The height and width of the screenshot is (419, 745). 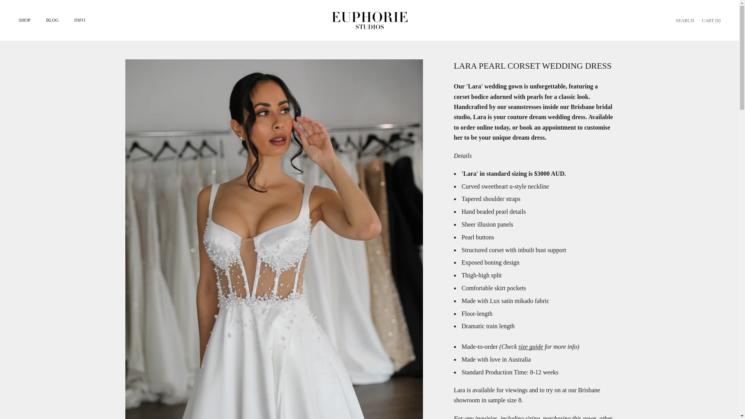 What do you see at coordinates (52, 20) in the screenshot?
I see `Size guide measurements bridal wedding formal dress styles` at bounding box center [52, 20].